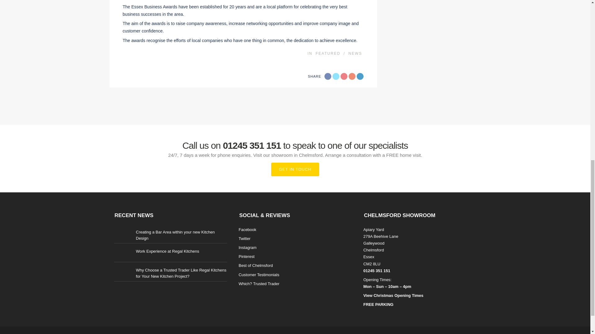 The width and height of the screenshot is (595, 334). Describe the element at coordinates (243, 22) in the screenshot. I see `Page 2` at that location.